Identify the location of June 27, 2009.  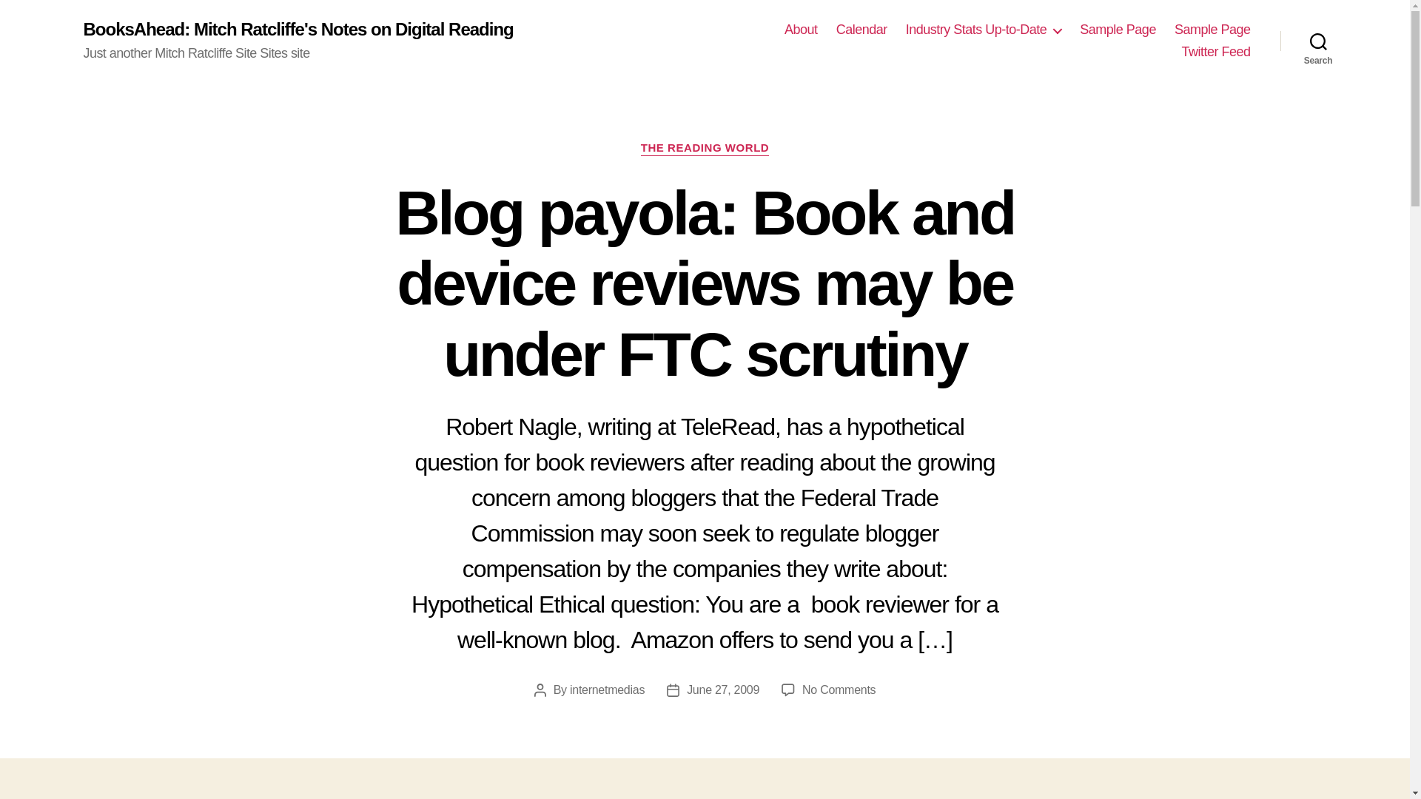
(722, 690).